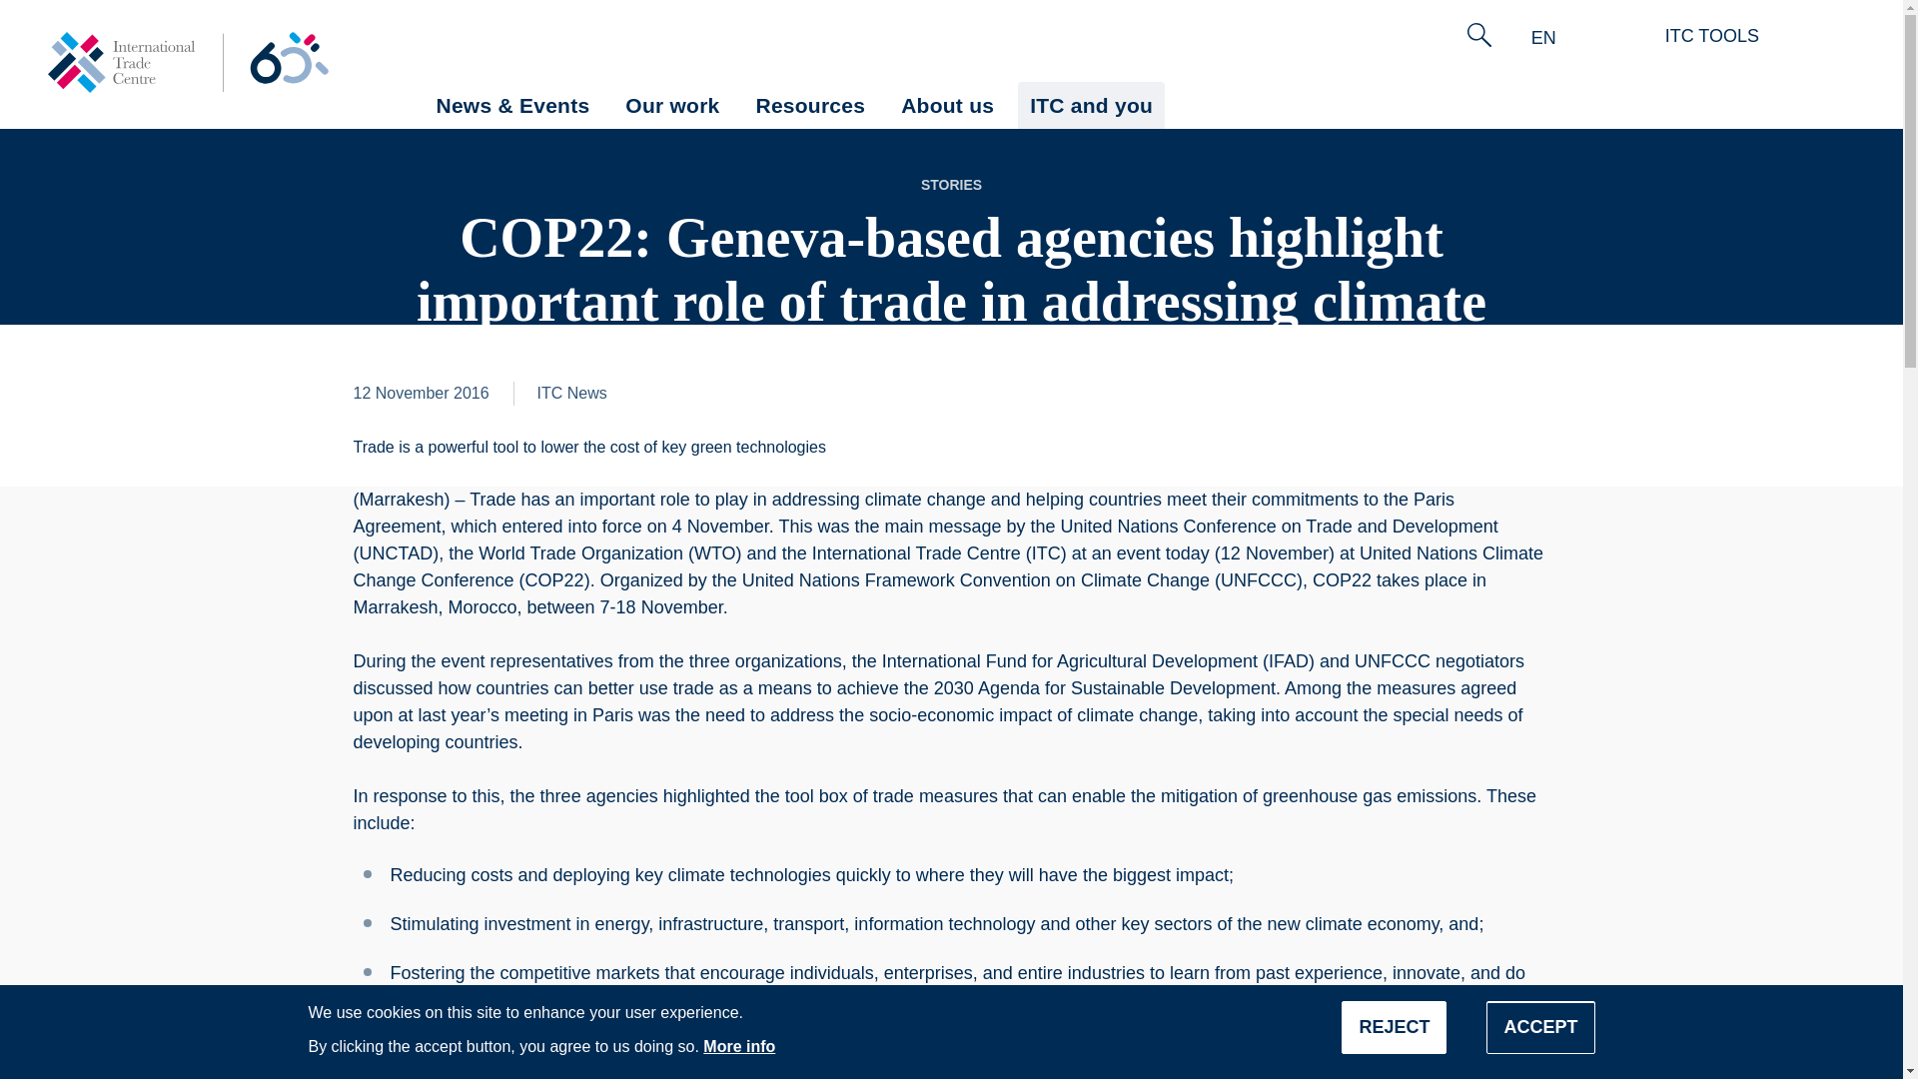  What do you see at coordinates (1540, 1027) in the screenshot?
I see `ACCEPT` at bounding box center [1540, 1027].